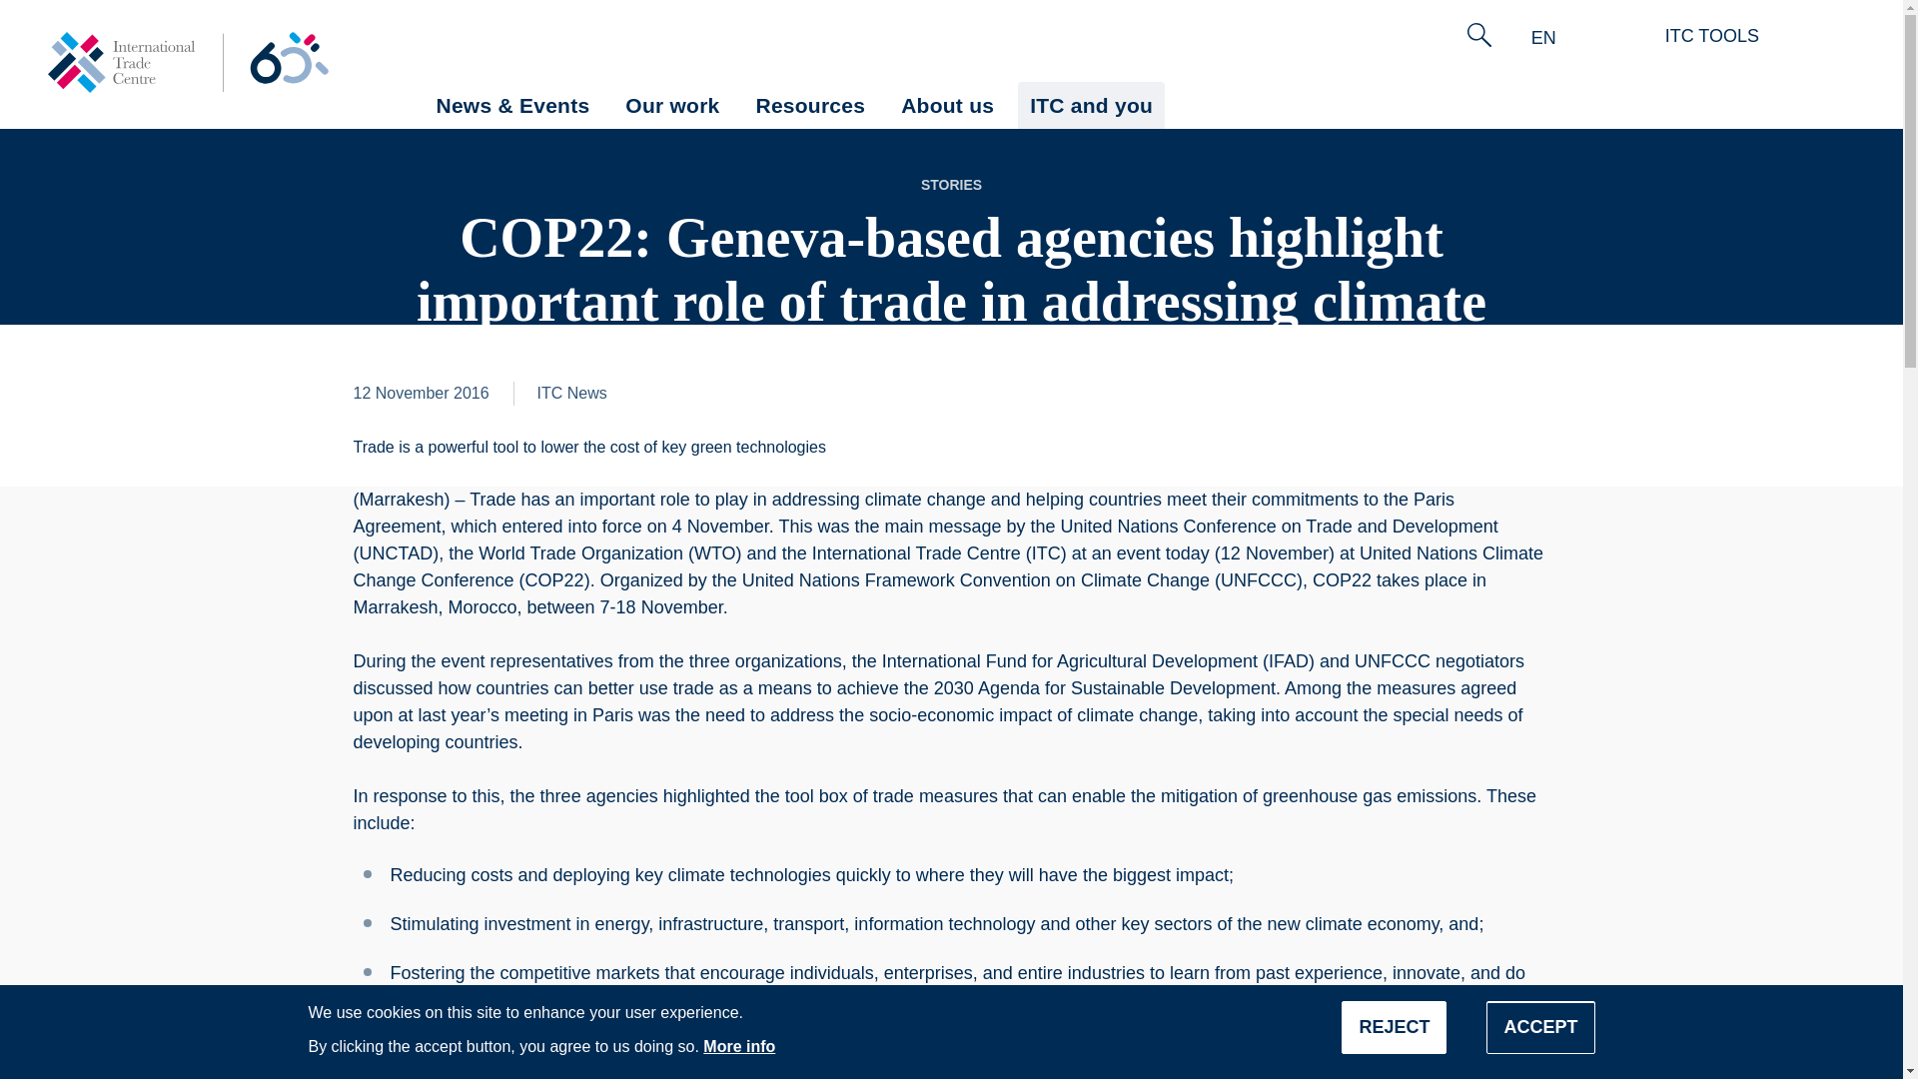  What do you see at coordinates (1540, 1027) in the screenshot?
I see `ACCEPT` at bounding box center [1540, 1027].